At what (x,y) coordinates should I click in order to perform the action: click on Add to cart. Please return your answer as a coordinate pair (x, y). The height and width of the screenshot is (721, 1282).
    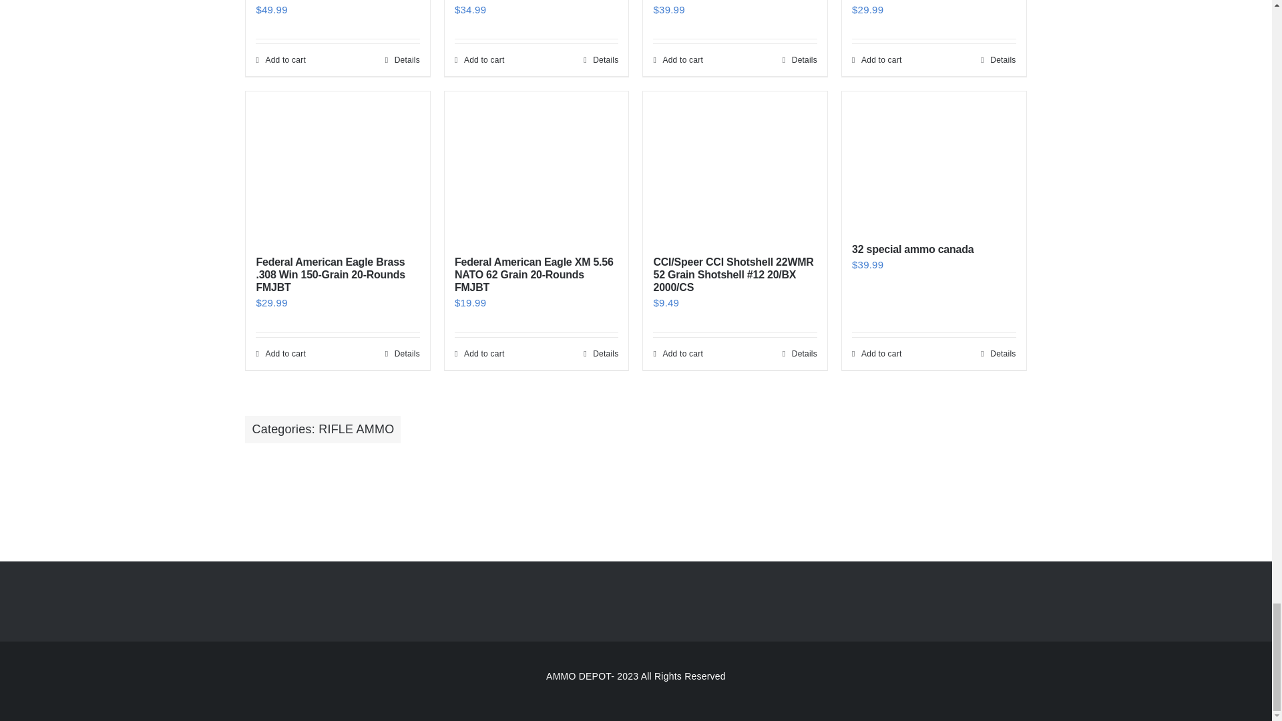
    Looking at the image, I should click on (280, 60).